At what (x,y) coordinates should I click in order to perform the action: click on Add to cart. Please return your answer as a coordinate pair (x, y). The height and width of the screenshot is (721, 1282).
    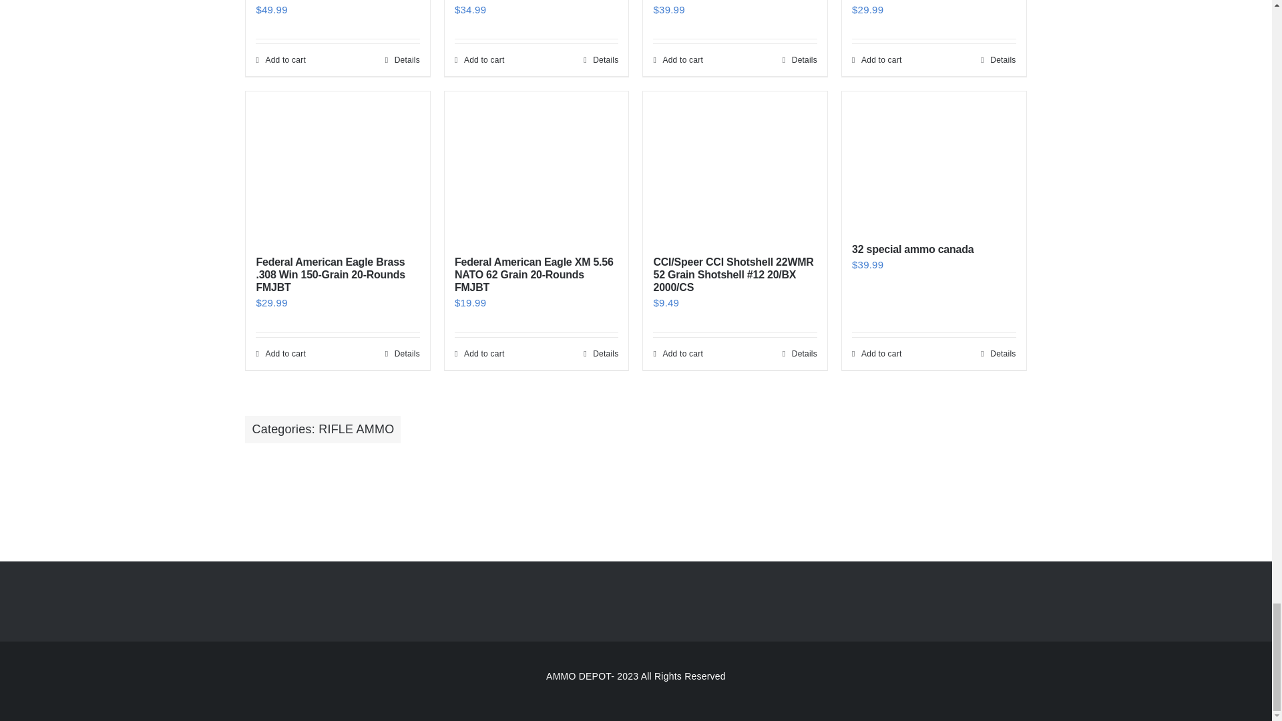
    Looking at the image, I should click on (280, 60).